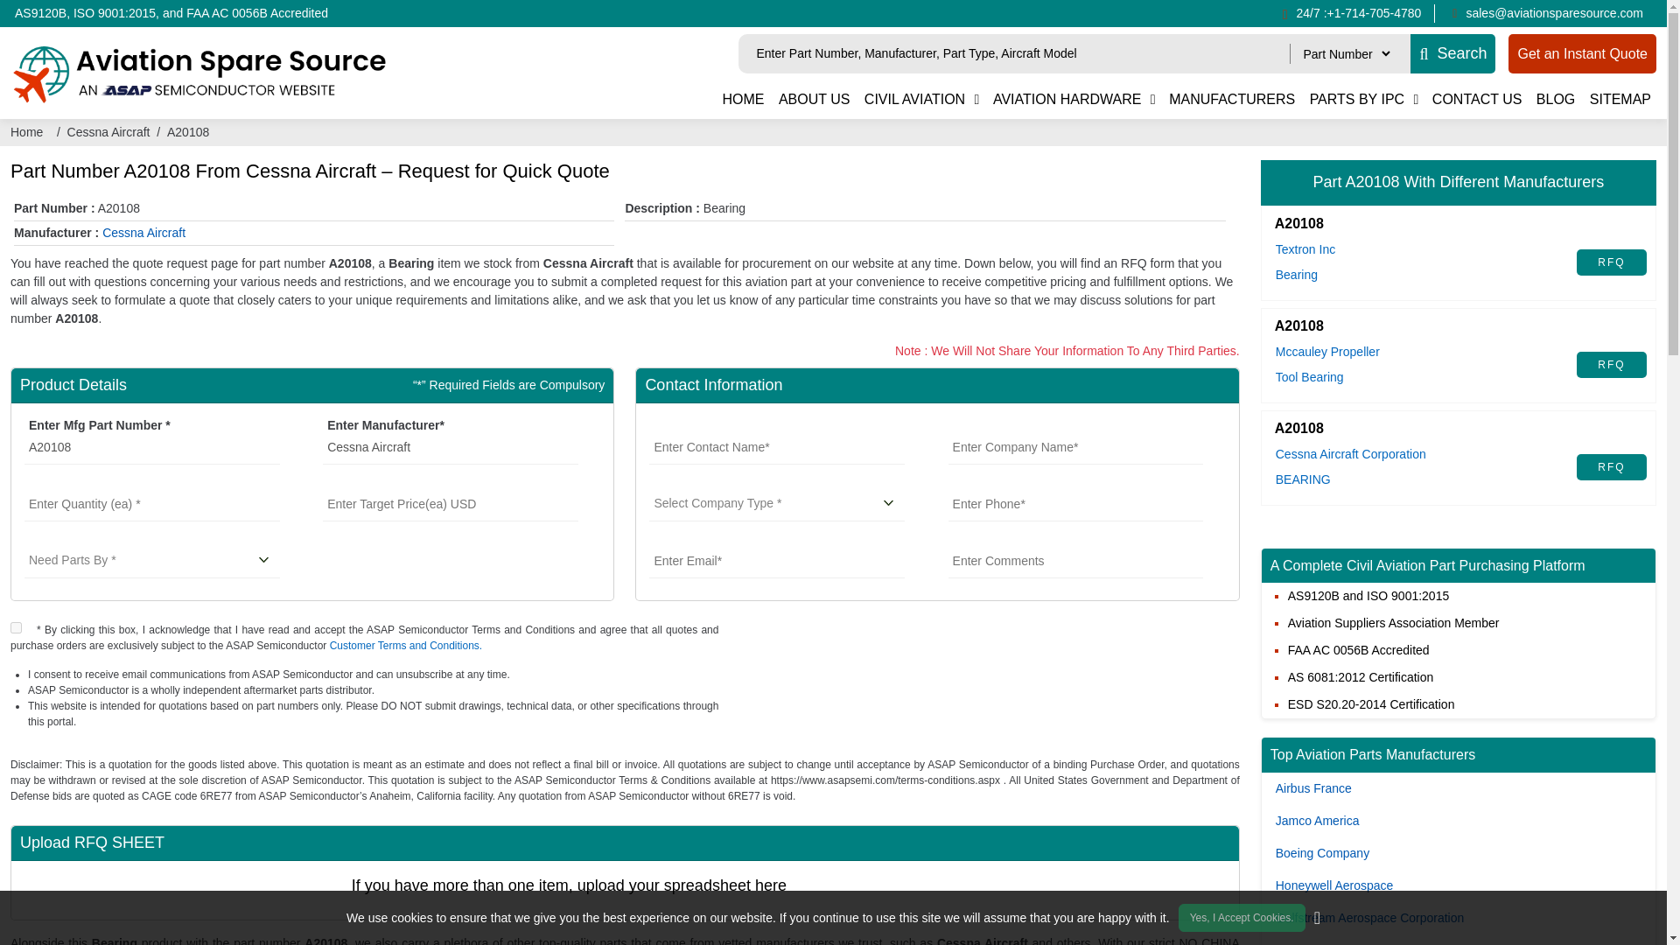  What do you see at coordinates (914, 100) in the screenshot?
I see `CIVIL AVIATION` at bounding box center [914, 100].